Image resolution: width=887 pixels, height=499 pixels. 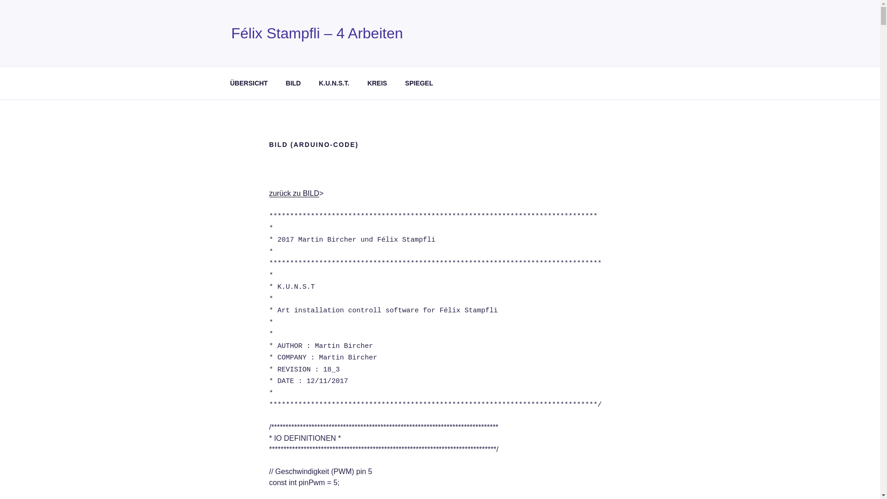 I want to click on KREIS, so click(x=377, y=83).